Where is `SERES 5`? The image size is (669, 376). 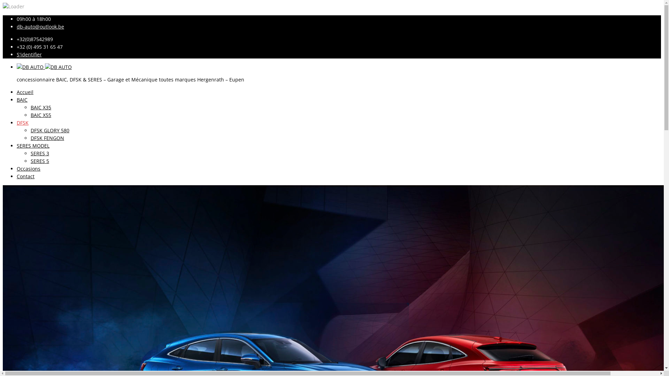
SERES 5 is located at coordinates (40, 161).